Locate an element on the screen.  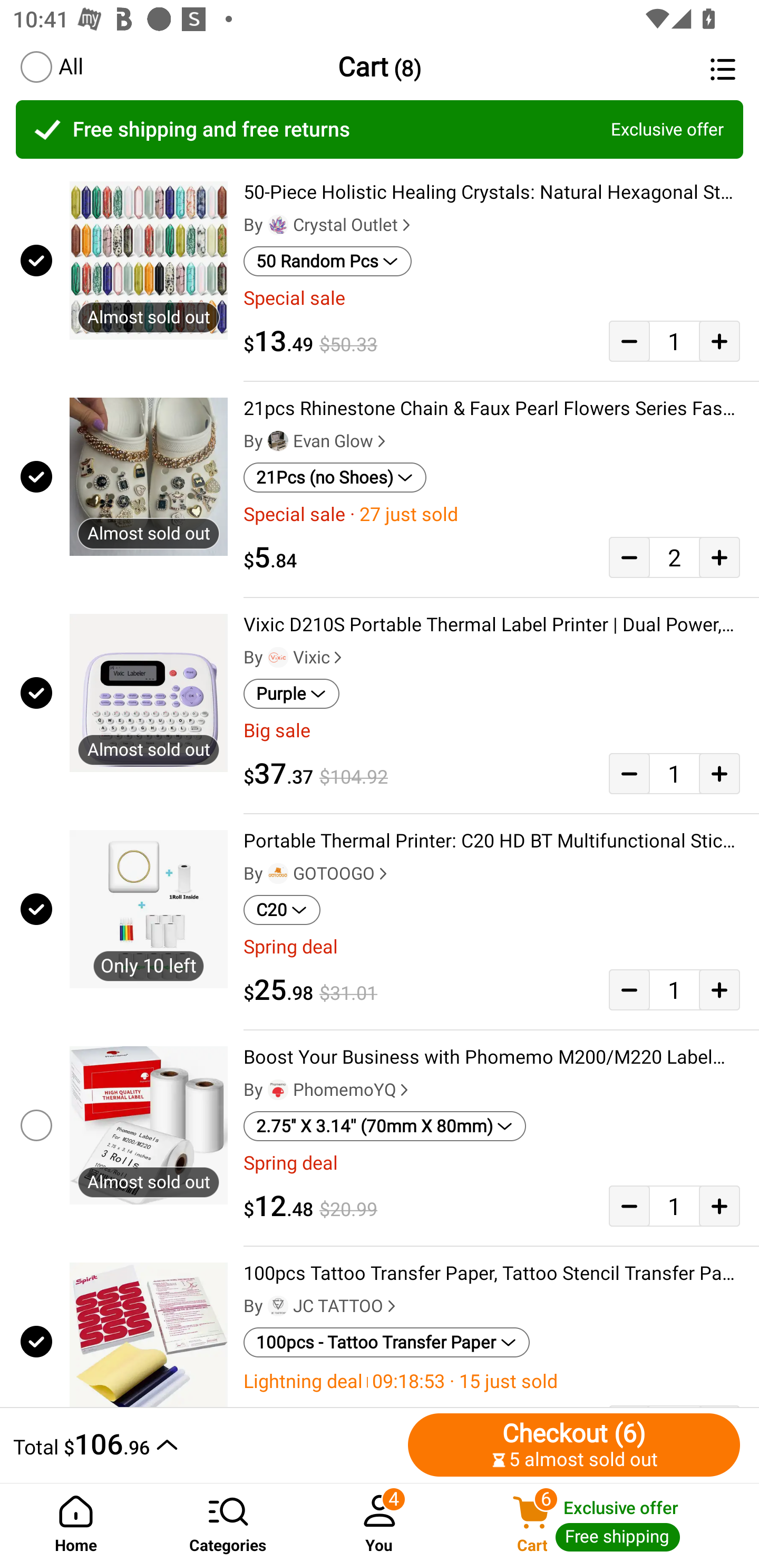
By Vixic is located at coordinates (295, 658).